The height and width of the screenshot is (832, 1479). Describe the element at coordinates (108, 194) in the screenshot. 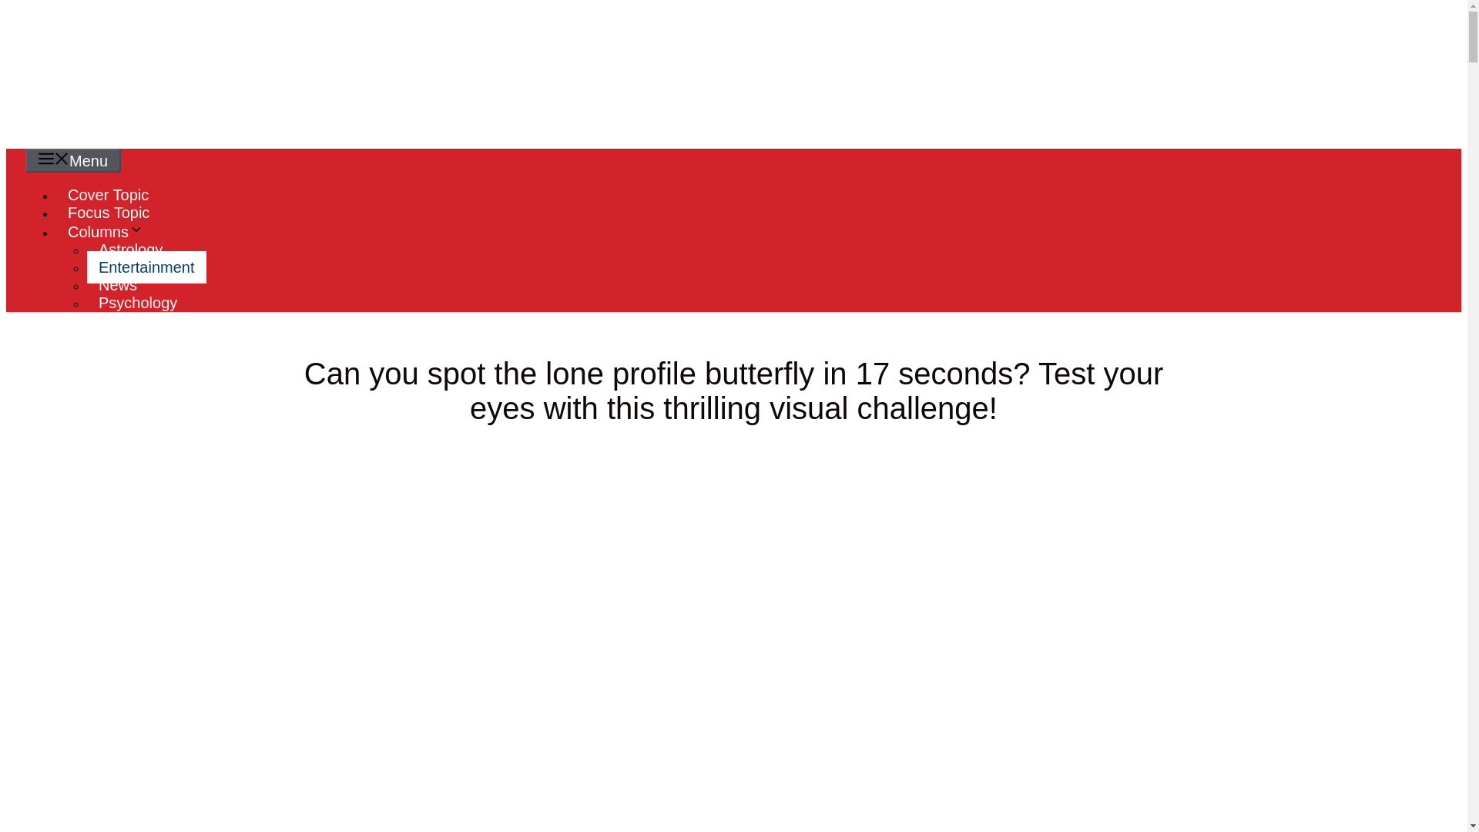

I see `Cover Topic` at that location.